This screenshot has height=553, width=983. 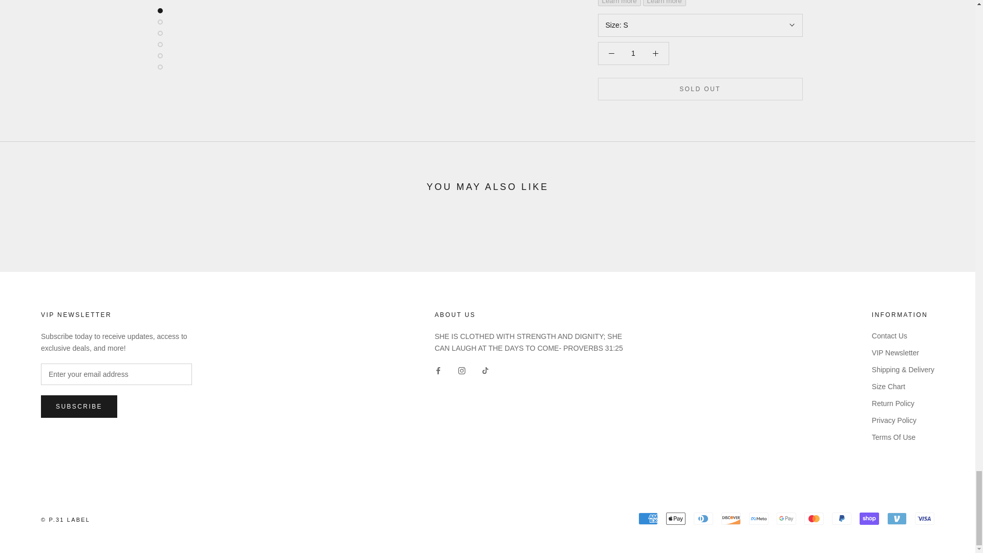 I want to click on Shop Pay, so click(x=869, y=518).